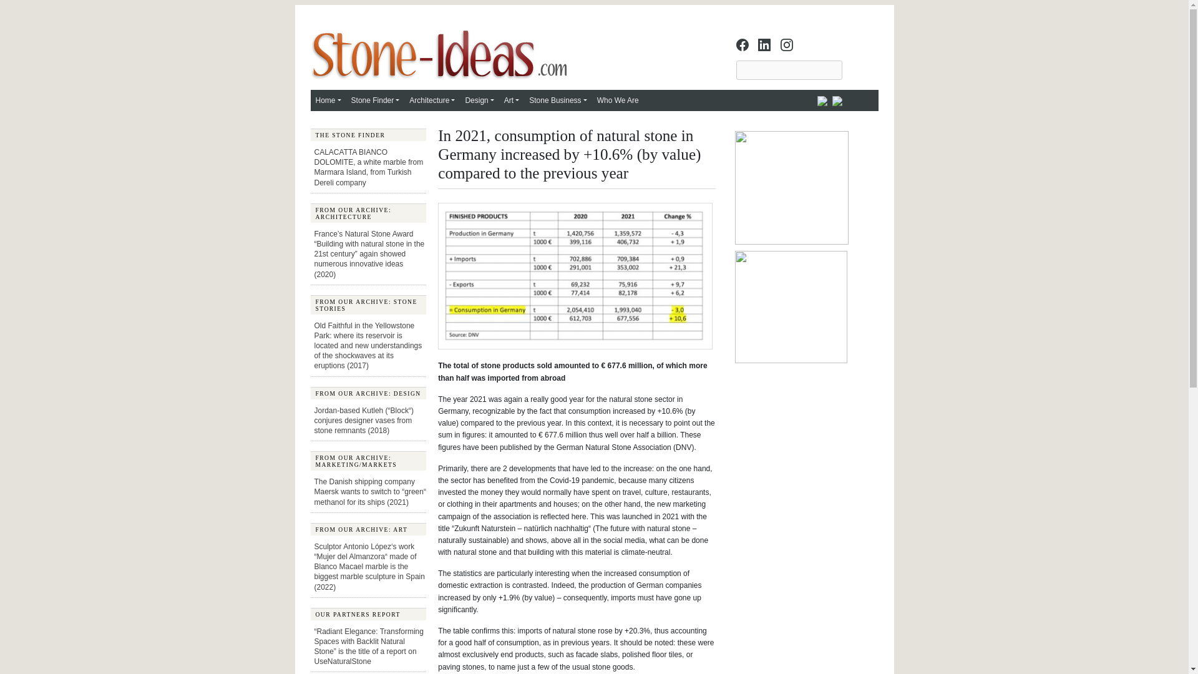 Image resolution: width=1198 pixels, height=674 pixels. What do you see at coordinates (368, 213) in the screenshot?
I see `FROM OUR ARCHIVE: ARCHITECTURE` at bounding box center [368, 213].